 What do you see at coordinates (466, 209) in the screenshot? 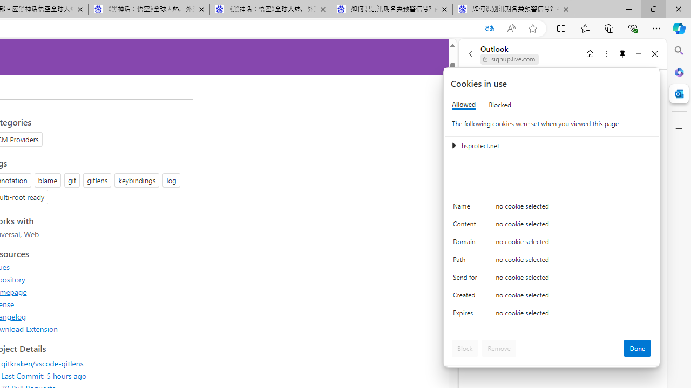
I see `Name` at bounding box center [466, 209].